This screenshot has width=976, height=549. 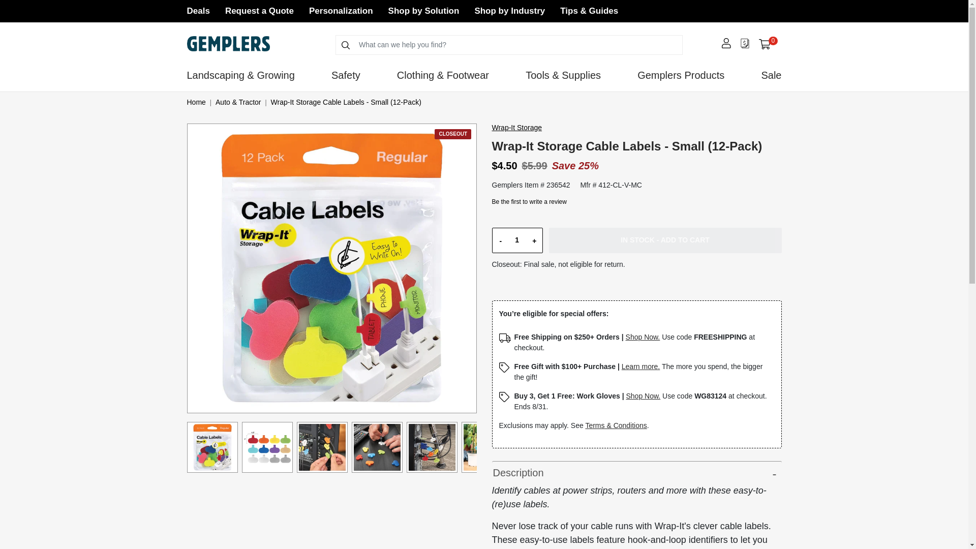 I want to click on Shop by Industry, so click(x=259, y=11).